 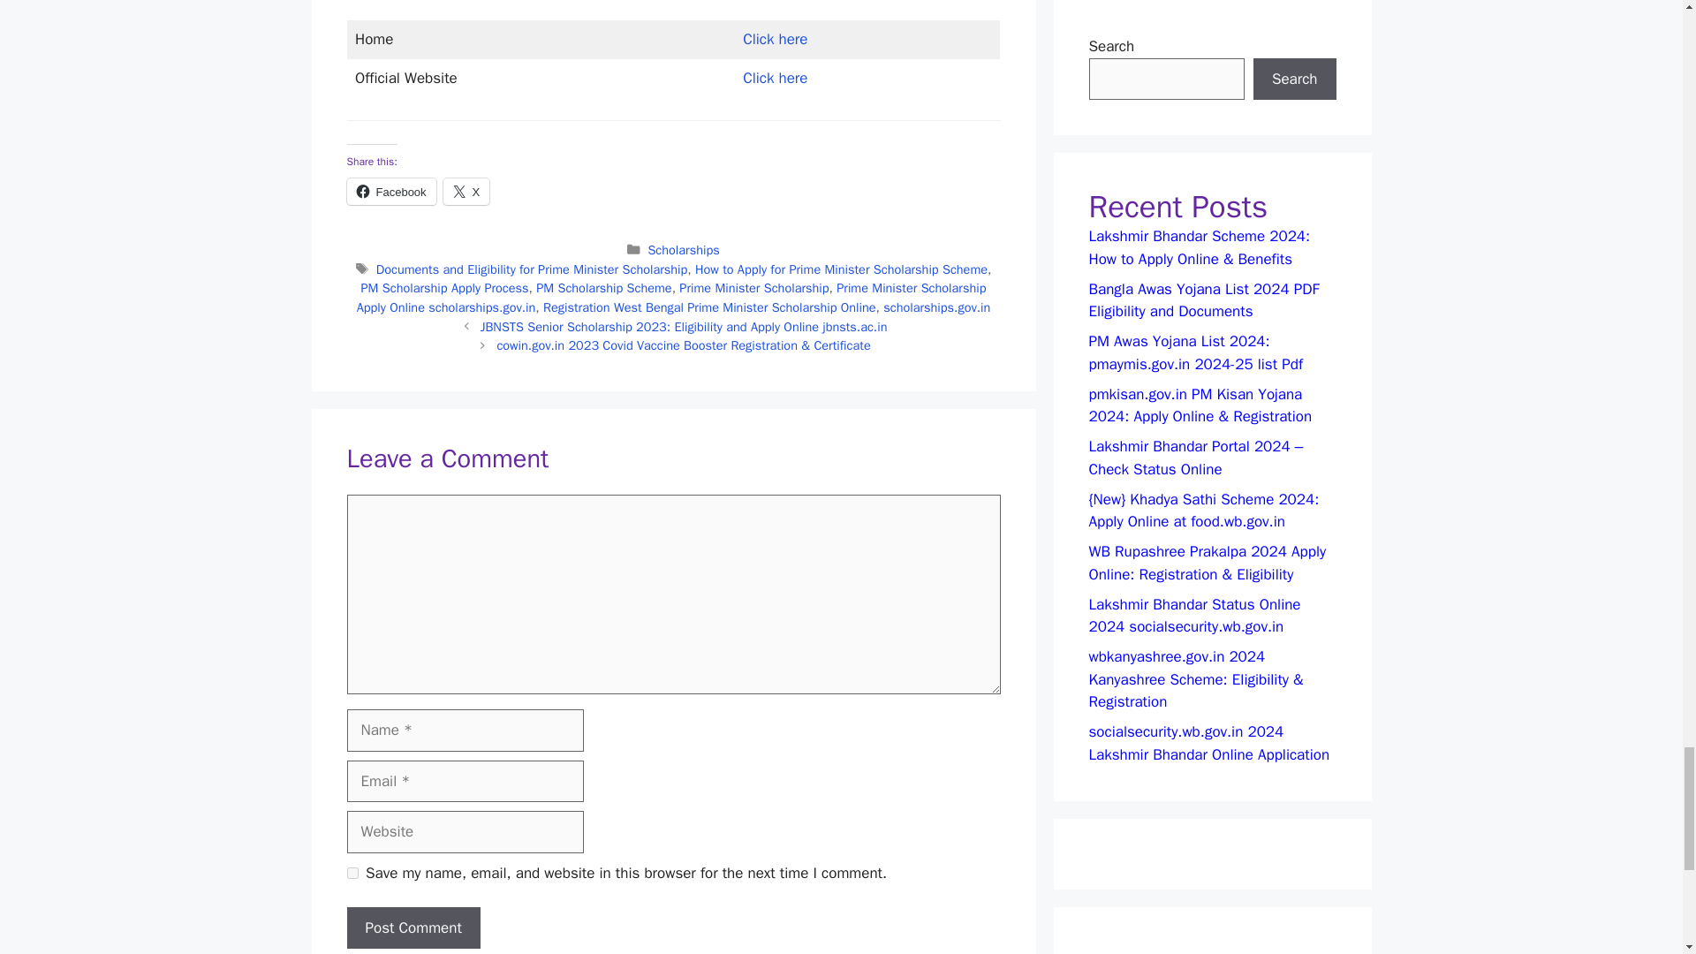 I want to click on PM Scholarship Scheme, so click(x=603, y=288).